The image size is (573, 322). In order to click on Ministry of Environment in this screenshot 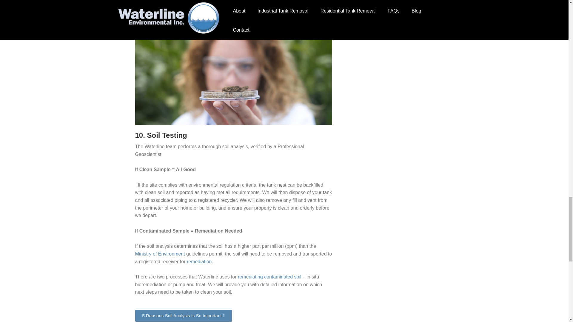, I will do `click(159, 254)`.